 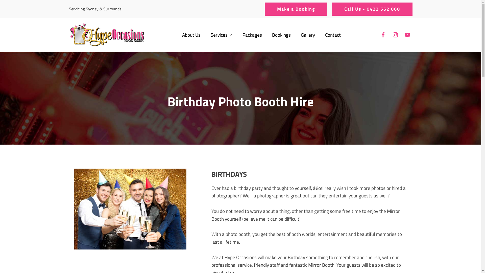 What do you see at coordinates (252, 35) in the screenshot?
I see `Packages` at bounding box center [252, 35].